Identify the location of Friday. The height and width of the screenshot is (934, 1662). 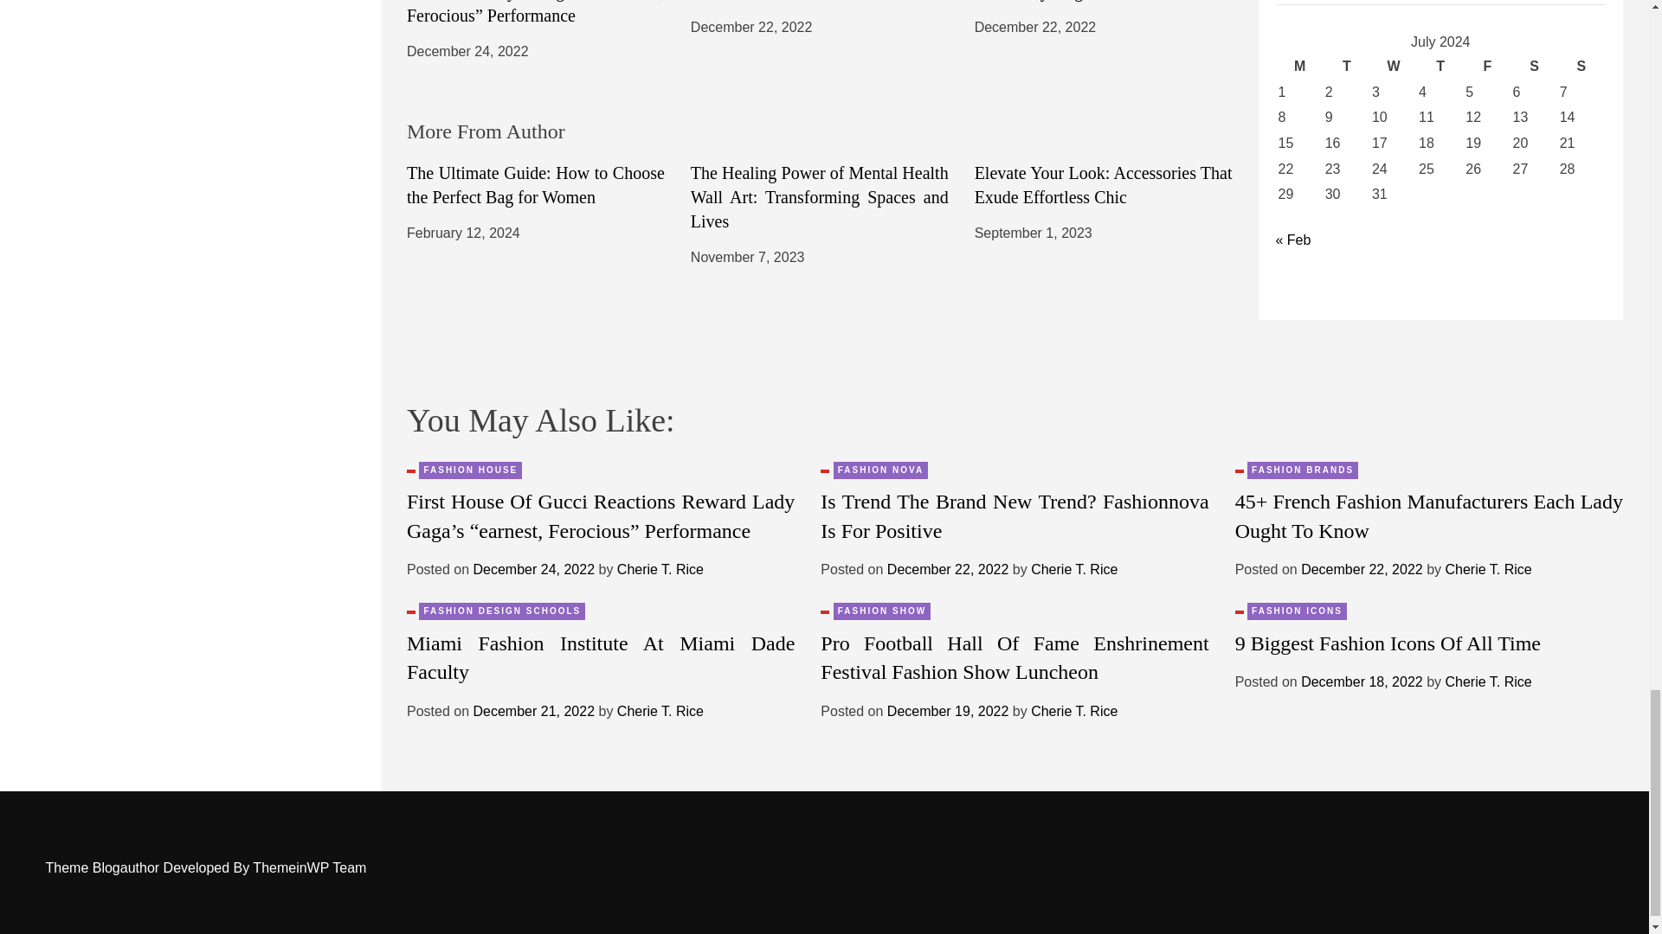
(1486, 66).